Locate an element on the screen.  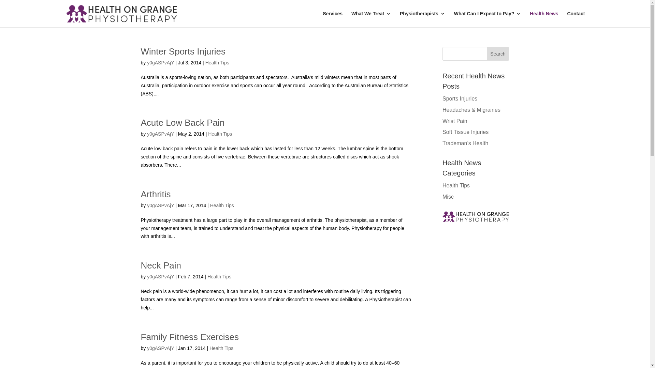
Arthritis is located at coordinates (156, 194).